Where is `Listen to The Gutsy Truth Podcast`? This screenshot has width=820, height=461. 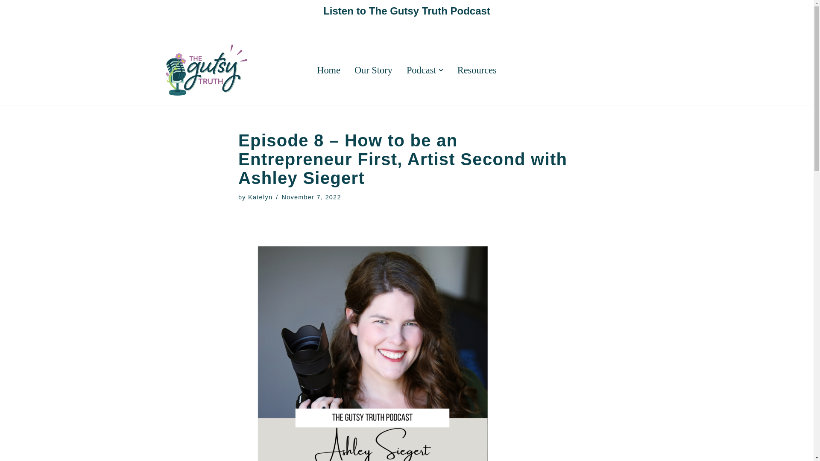
Listen to The Gutsy Truth Podcast is located at coordinates (407, 10).